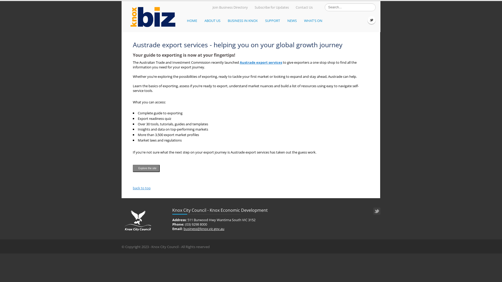 This screenshot has height=282, width=502. I want to click on WHAT'S ON, so click(314, 21).